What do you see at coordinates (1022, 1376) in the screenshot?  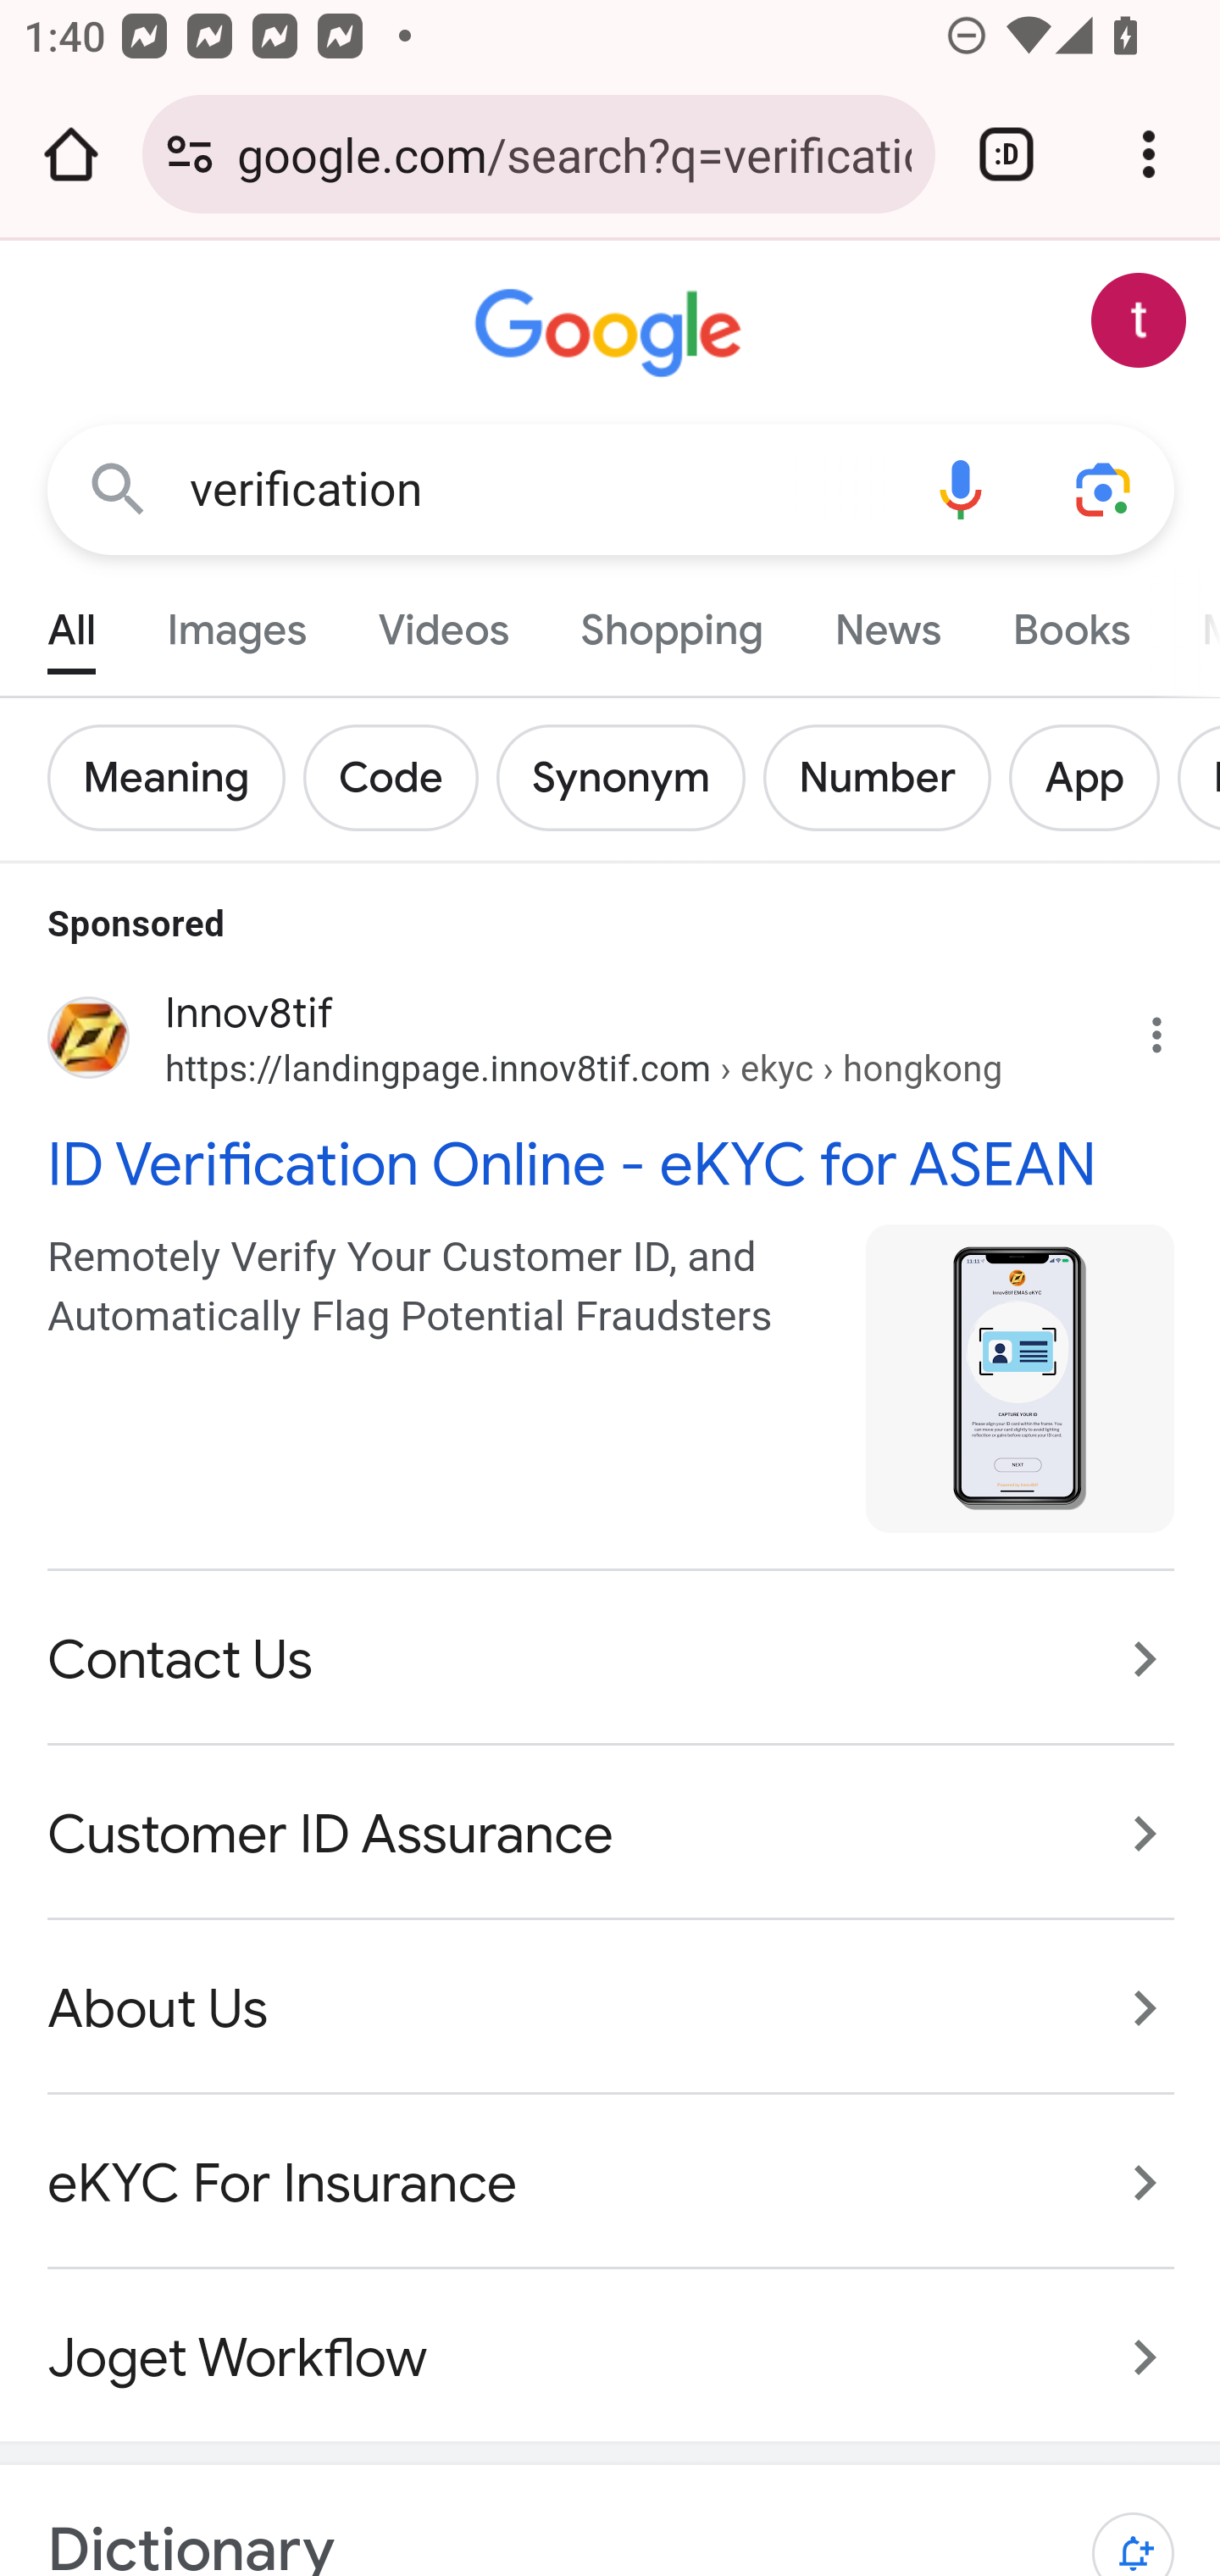 I see `Image from innov8tif.com` at bounding box center [1022, 1376].